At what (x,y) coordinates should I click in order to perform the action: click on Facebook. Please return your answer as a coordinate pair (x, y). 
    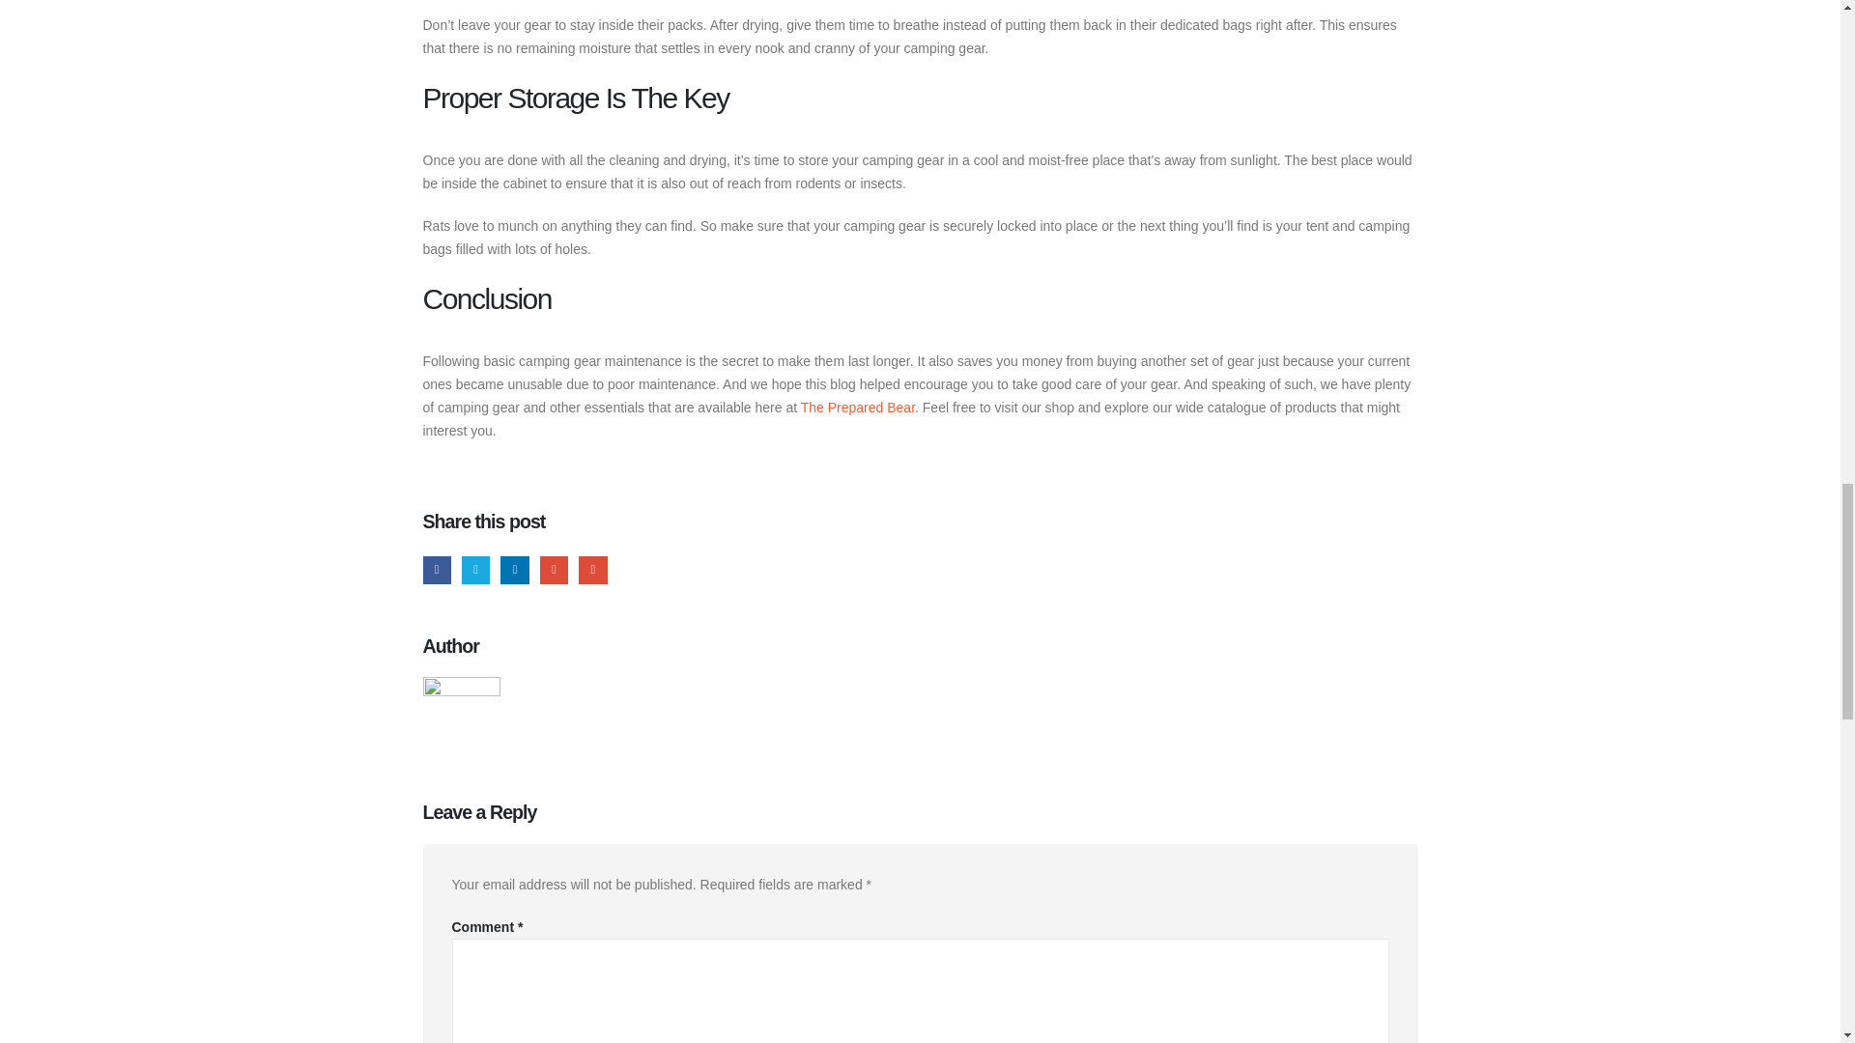
    Looking at the image, I should click on (437, 570).